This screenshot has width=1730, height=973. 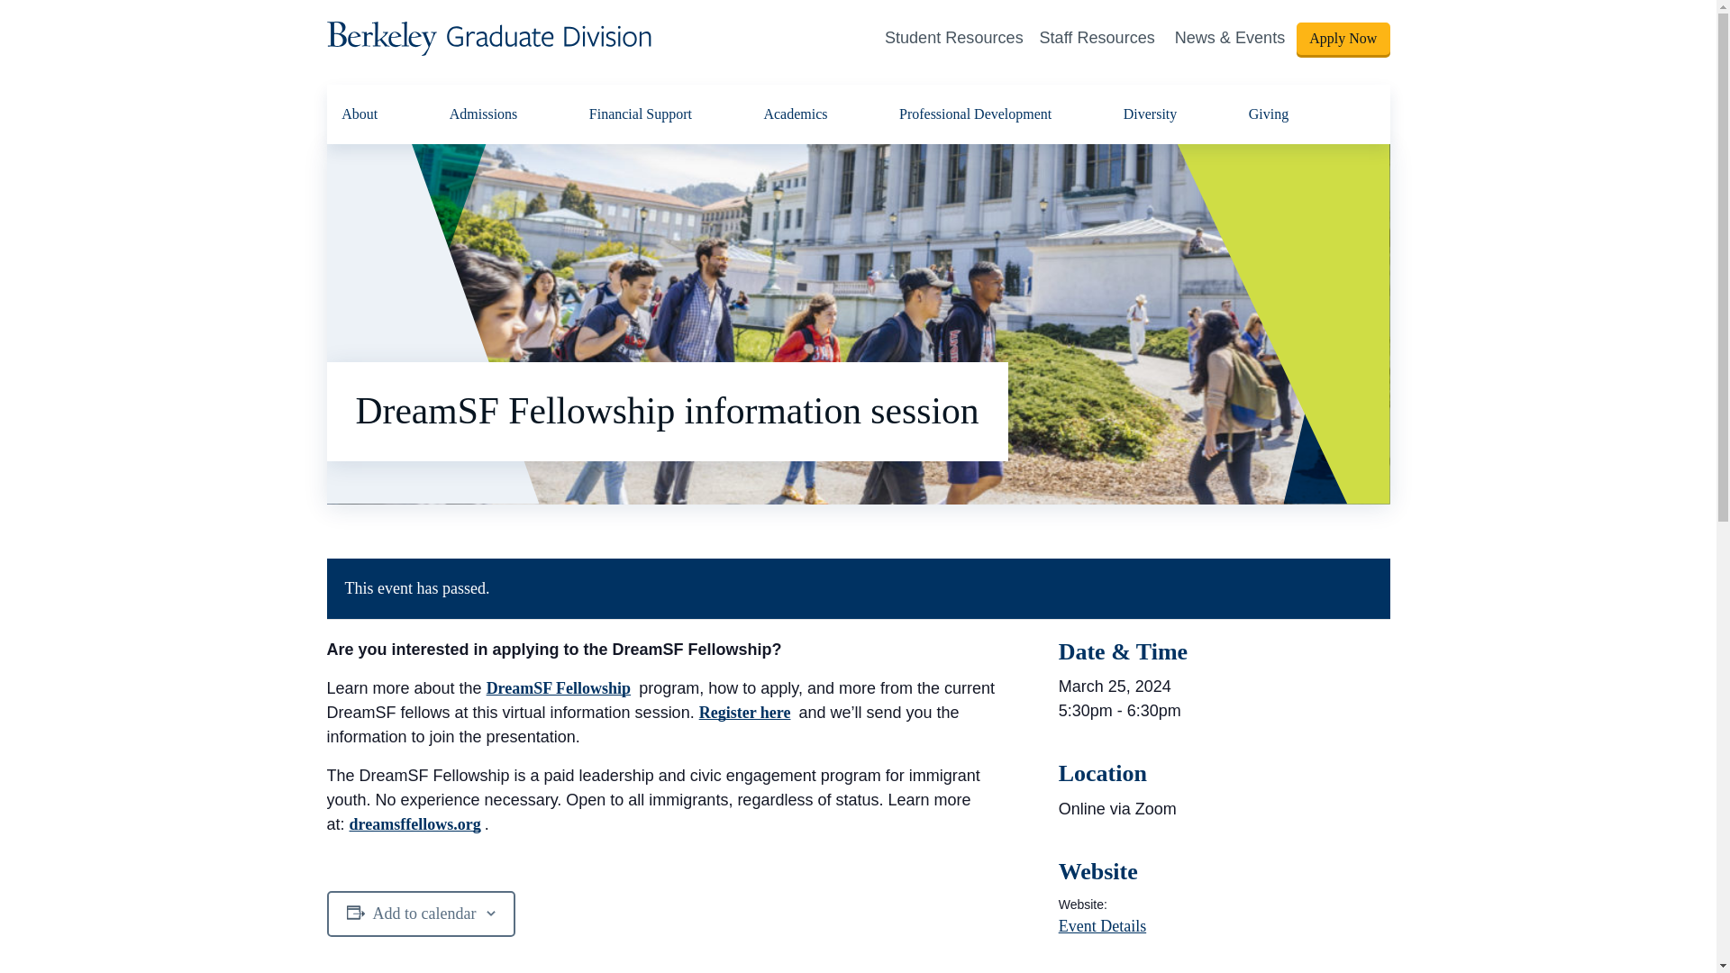 What do you see at coordinates (359, 114) in the screenshot?
I see `About` at bounding box center [359, 114].